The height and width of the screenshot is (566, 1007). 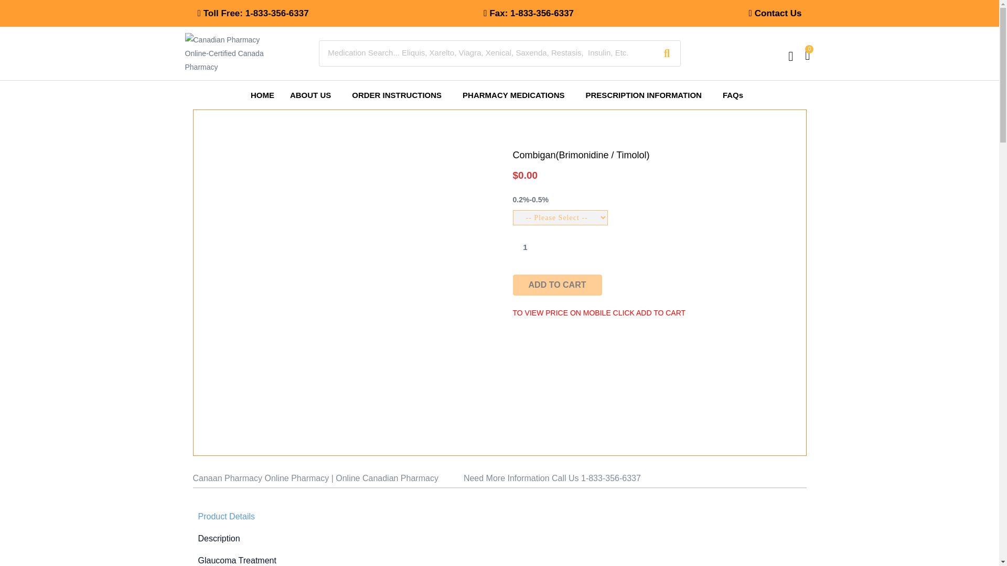 I want to click on Search, so click(x=486, y=52).